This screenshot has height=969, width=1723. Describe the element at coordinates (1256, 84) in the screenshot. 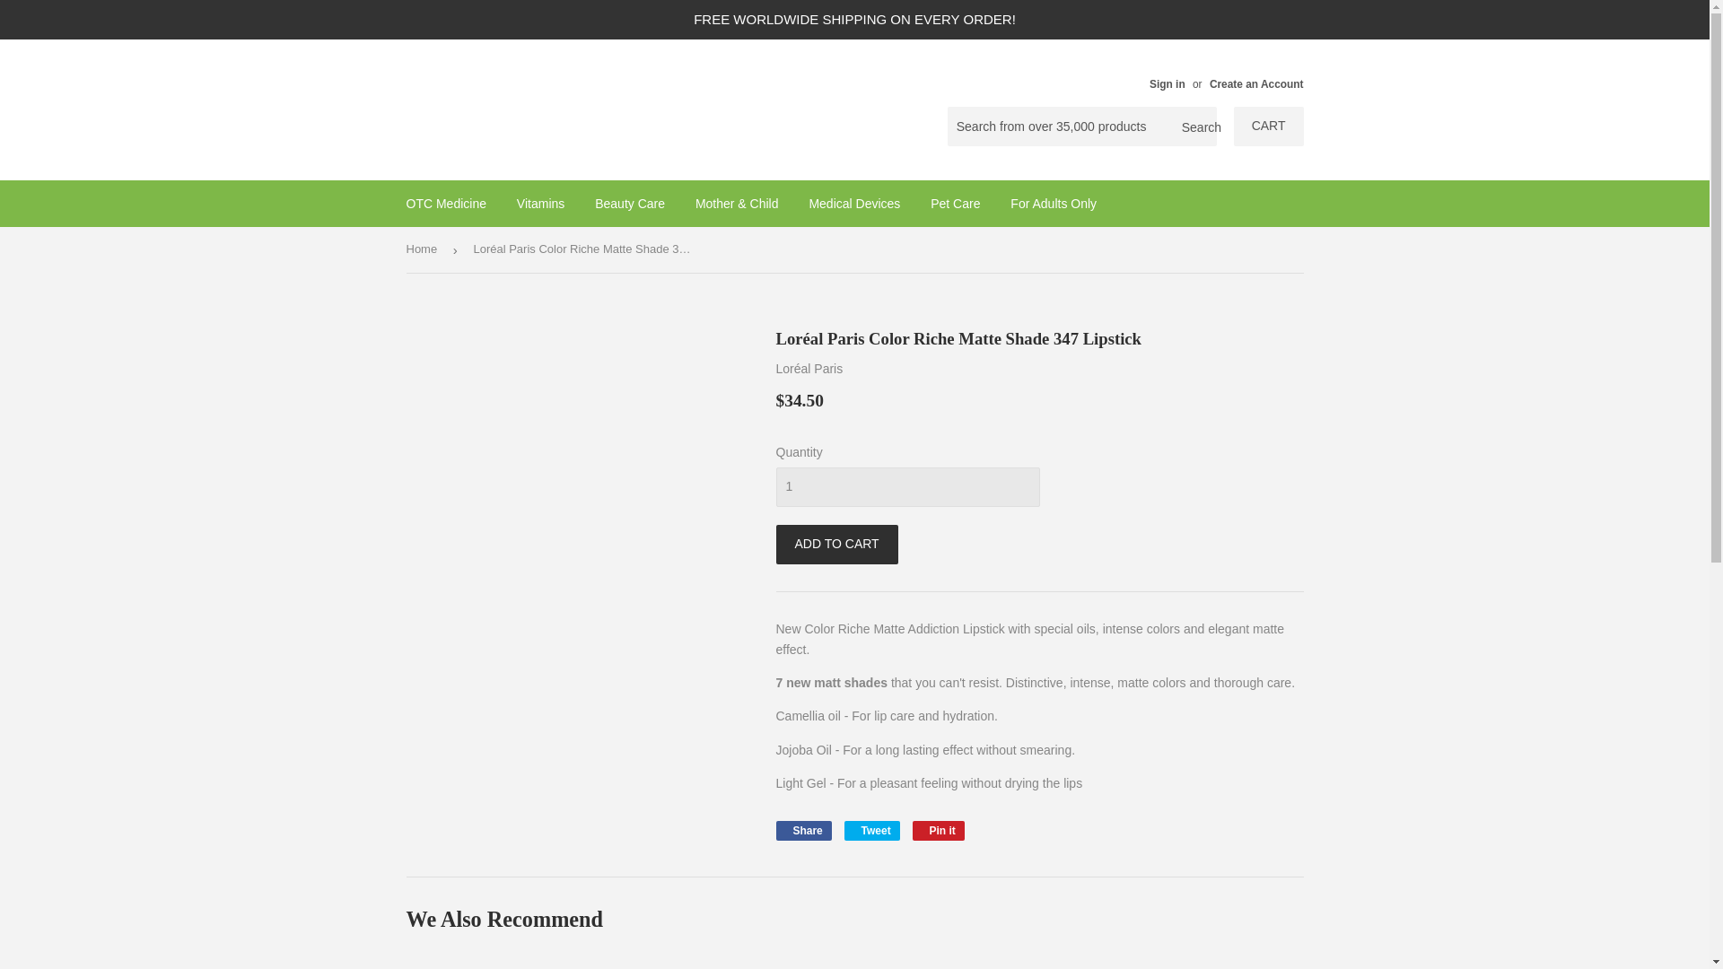

I see `Create an Account` at that location.